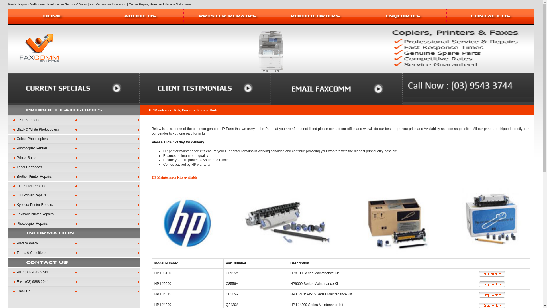  I want to click on HP Maintenance Kits, so click(341, 223).